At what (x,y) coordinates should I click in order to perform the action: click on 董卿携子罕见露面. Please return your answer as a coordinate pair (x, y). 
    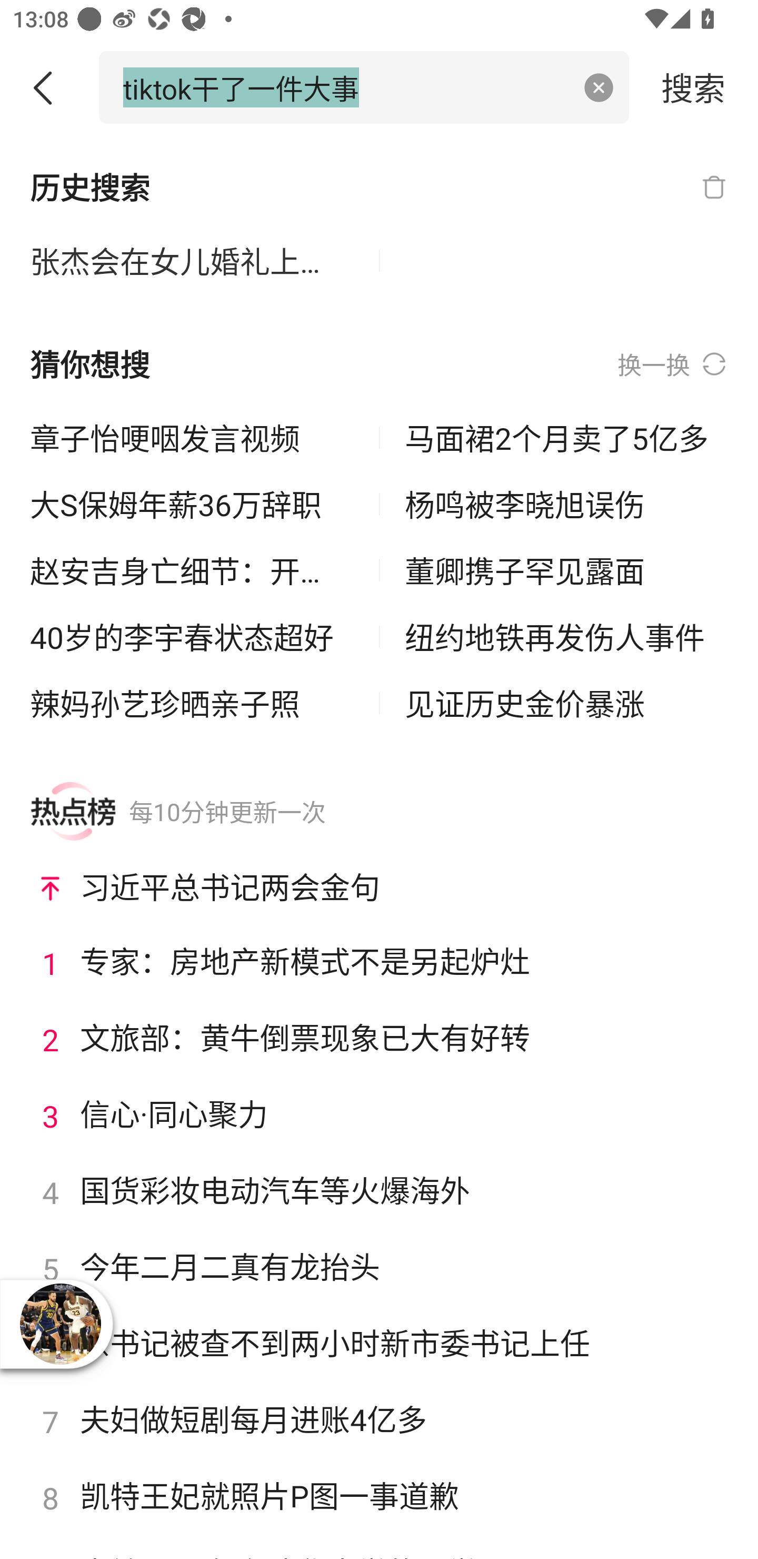
    Looking at the image, I should click on (566, 570).